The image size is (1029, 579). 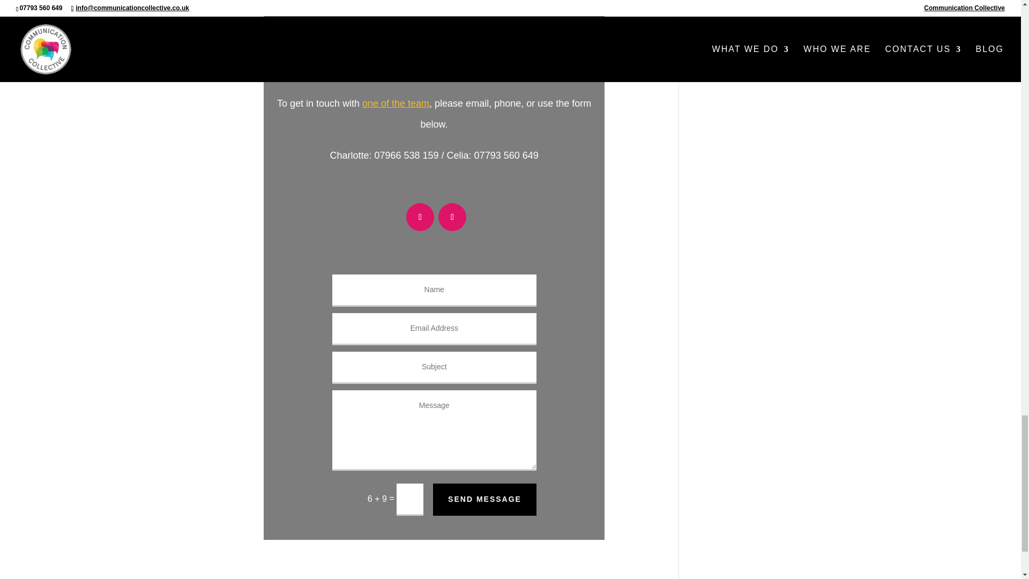 What do you see at coordinates (452, 217) in the screenshot?
I see `Follow on Facebook` at bounding box center [452, 217].